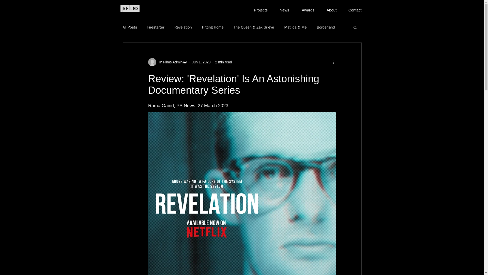  I want to click on 2 min read, so click(223, 62).